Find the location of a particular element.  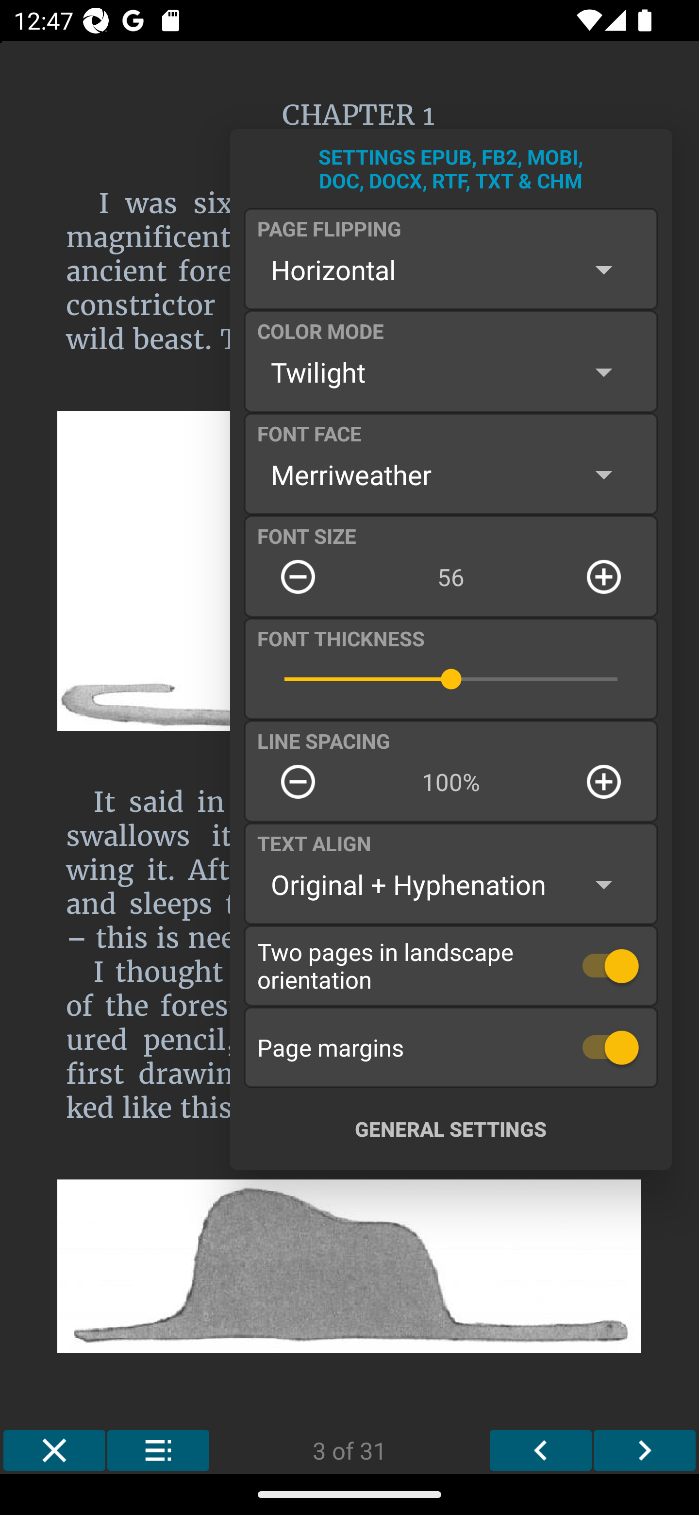

Original + Hyphenation is located at coordinates (450, 885).